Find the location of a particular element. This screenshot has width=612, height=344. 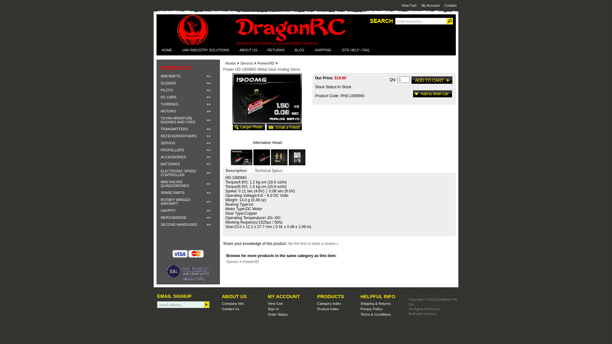

MERCHANDISE is located at coordinates (188, 218).